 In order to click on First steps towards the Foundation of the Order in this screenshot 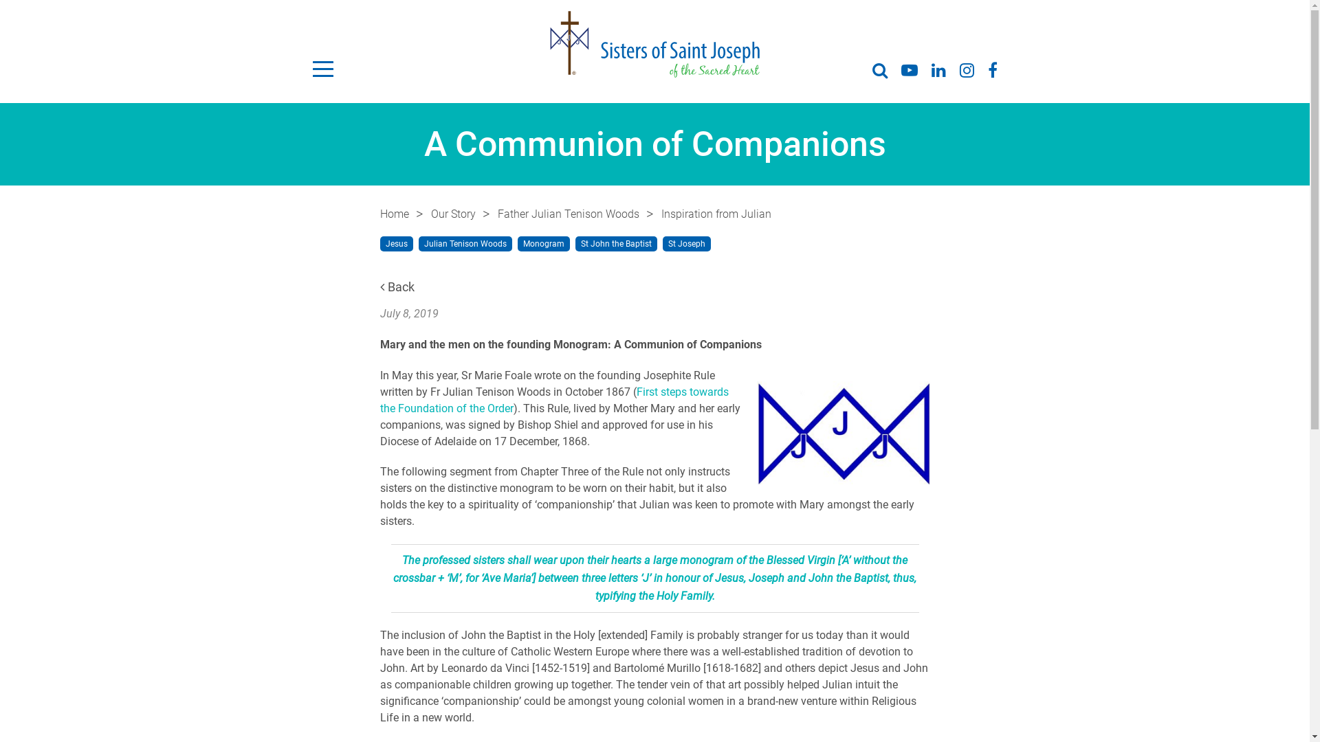, I will do `click(554, 400)`.